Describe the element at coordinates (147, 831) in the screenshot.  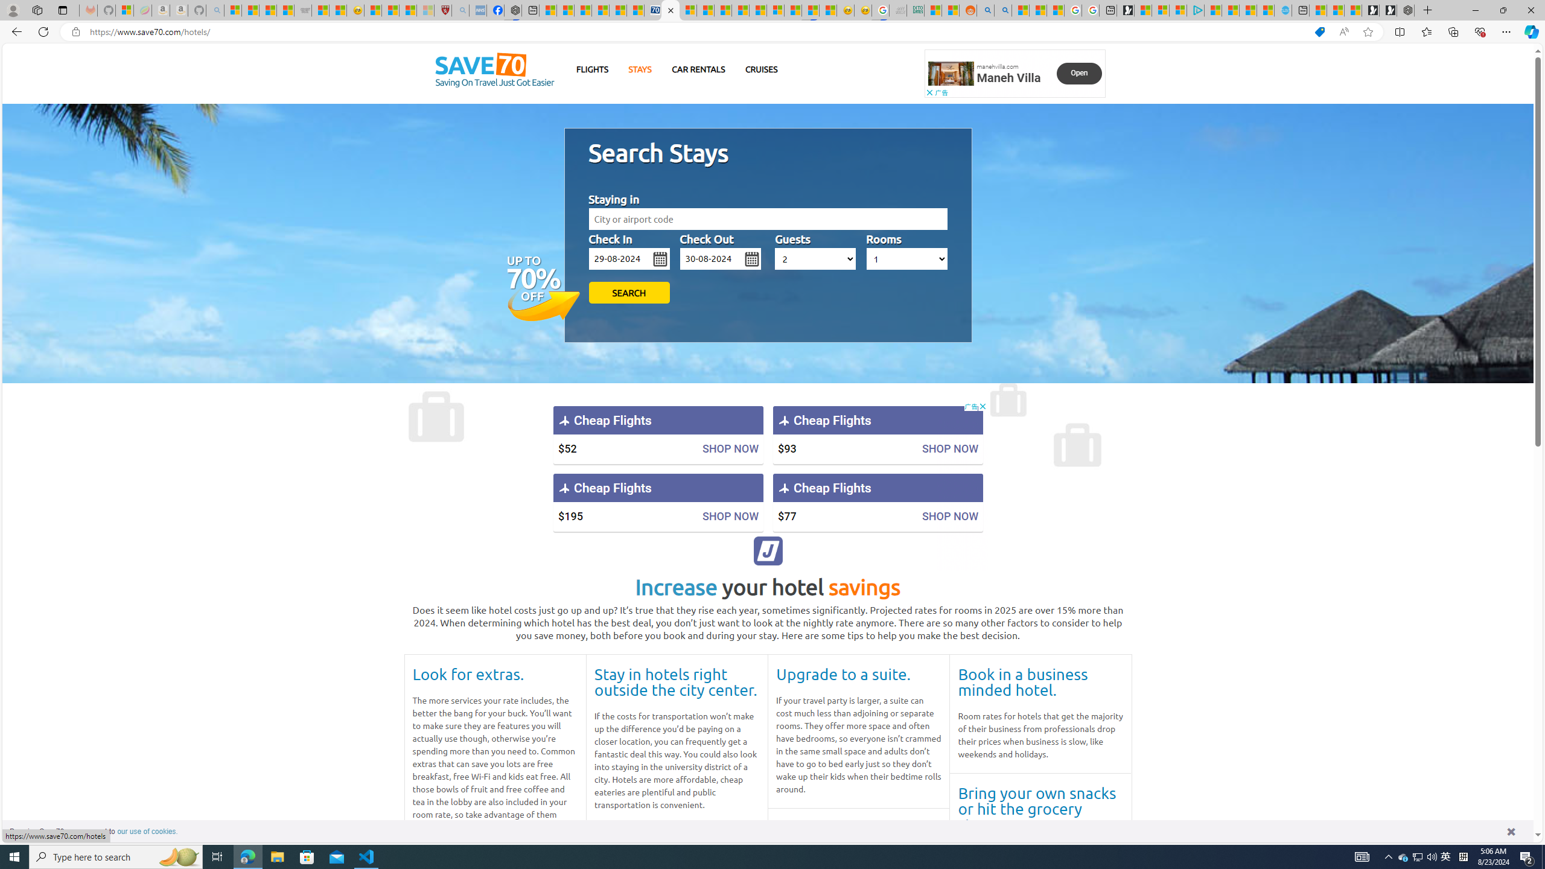
I see `learn more about cookies` at that location.